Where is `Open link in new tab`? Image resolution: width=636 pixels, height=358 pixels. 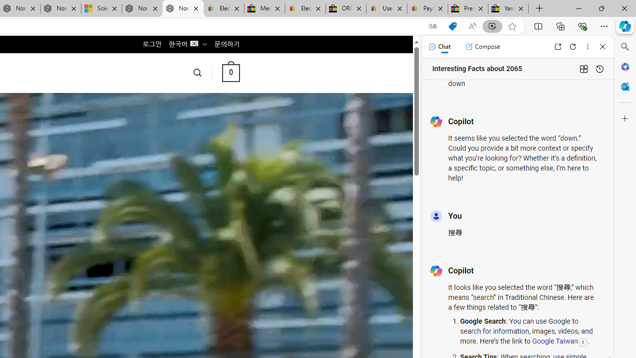 Open link in new tab is located at coordinates (557, 47).